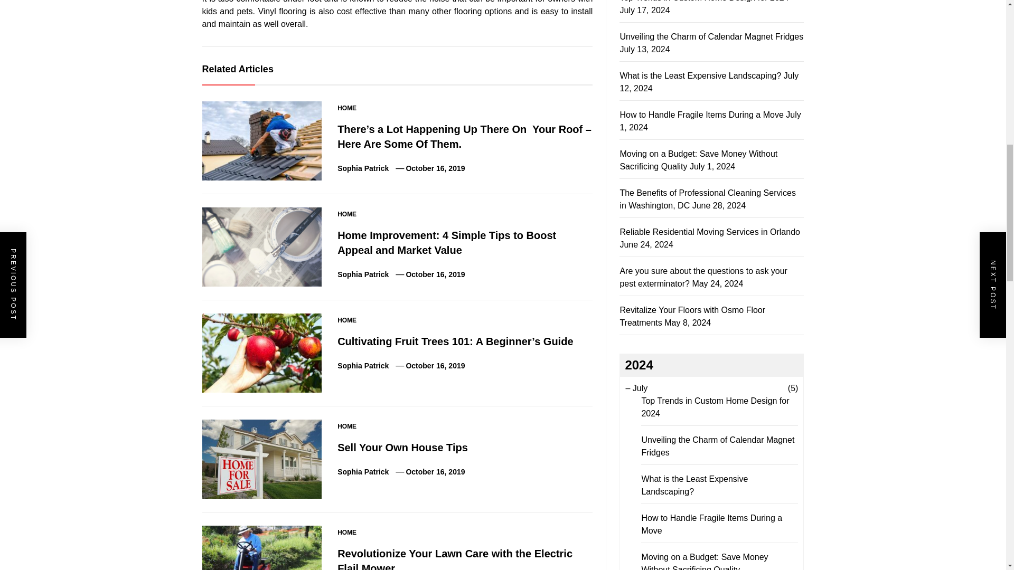 The height and width of the screenshot is (570, 1014). What do you see at coordinates (363, 274) in the screenshot?
I see `Sophia Patrick` at bounding box center [363, 274].